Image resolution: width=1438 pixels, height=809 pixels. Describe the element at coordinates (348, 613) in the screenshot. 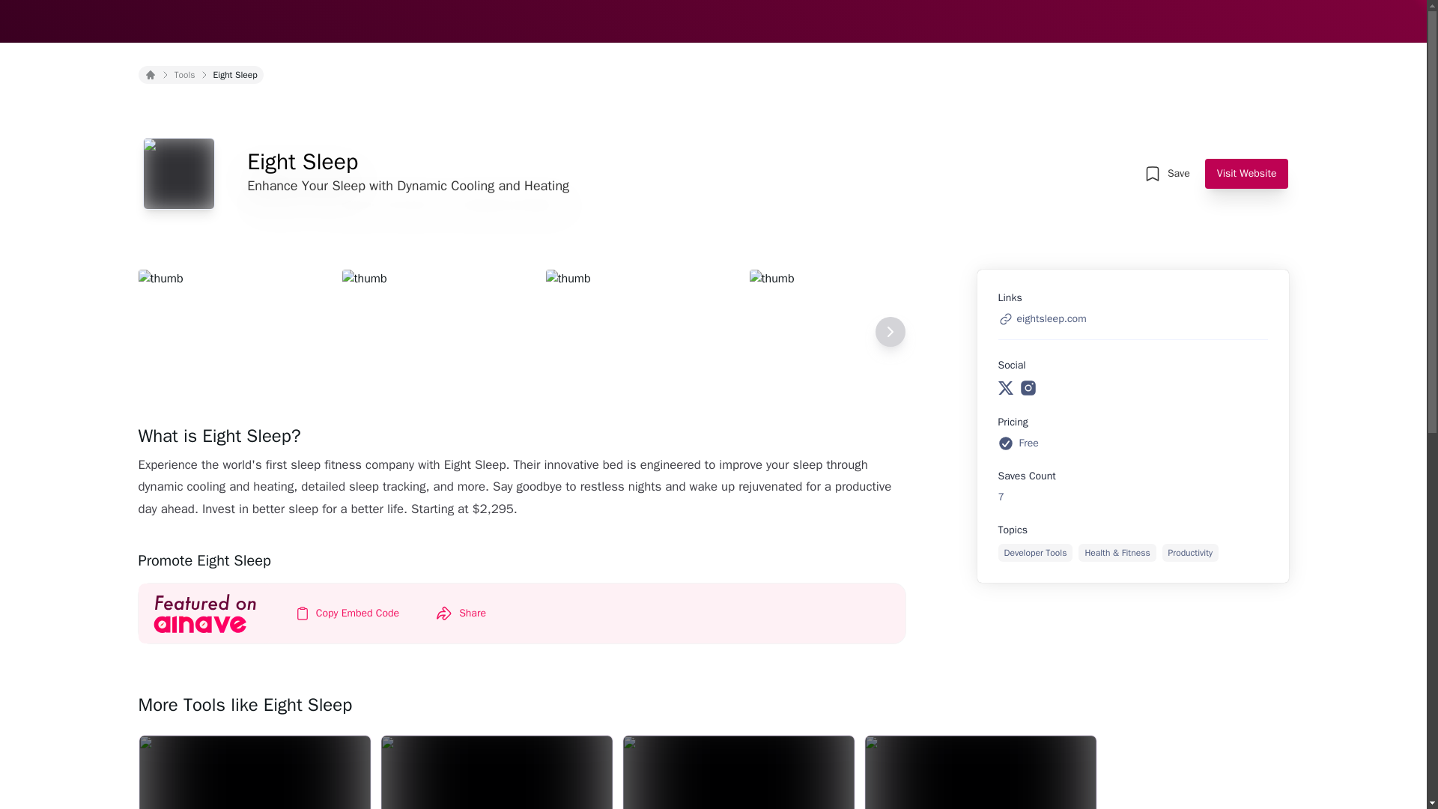

I see `Copy Embed Code` at that location.